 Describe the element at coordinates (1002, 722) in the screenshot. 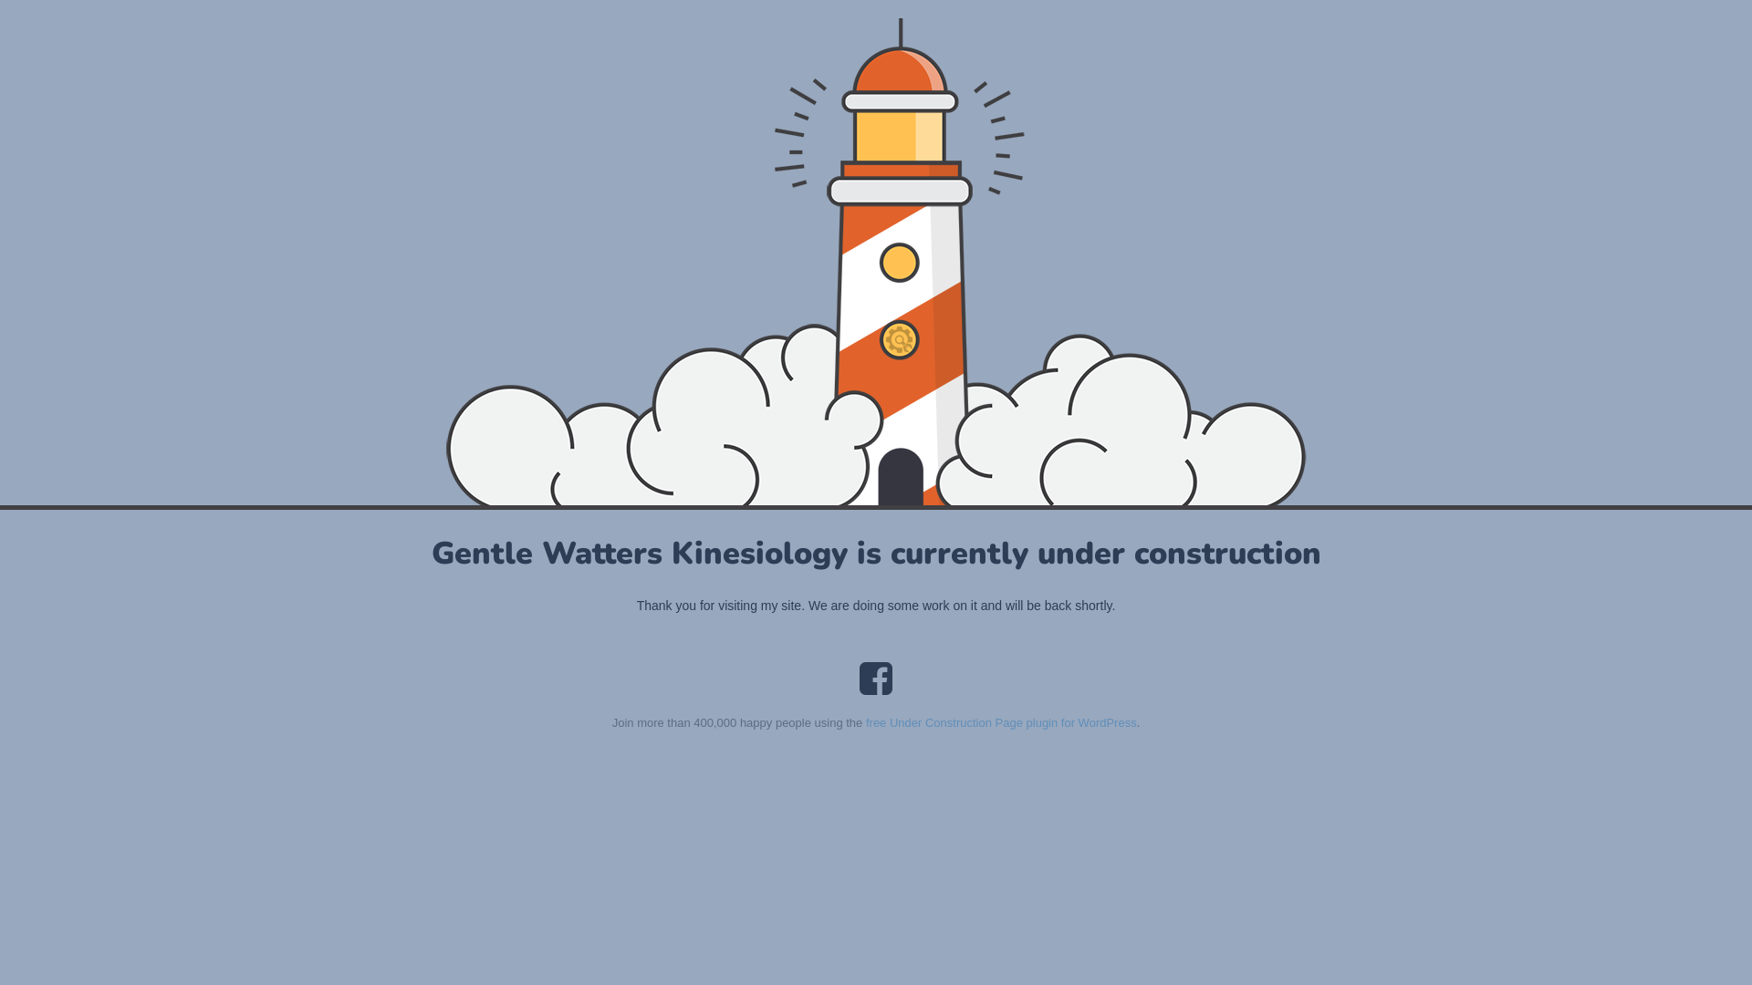

I see `free Under Construction Page plugin for WordPress` at that location.